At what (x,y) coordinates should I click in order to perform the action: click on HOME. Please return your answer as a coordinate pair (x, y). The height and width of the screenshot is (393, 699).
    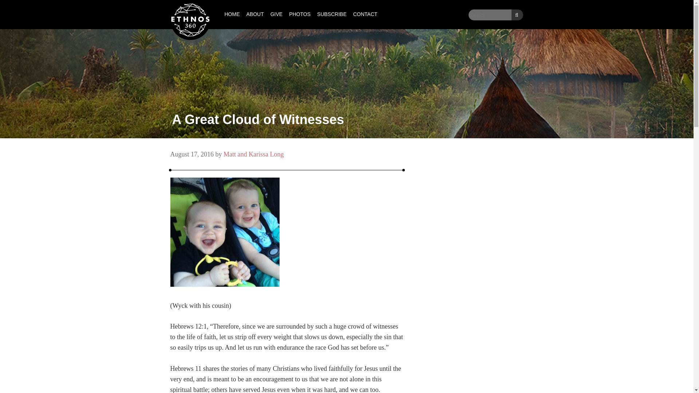
    Looking at the image, I should click on (232, 15).